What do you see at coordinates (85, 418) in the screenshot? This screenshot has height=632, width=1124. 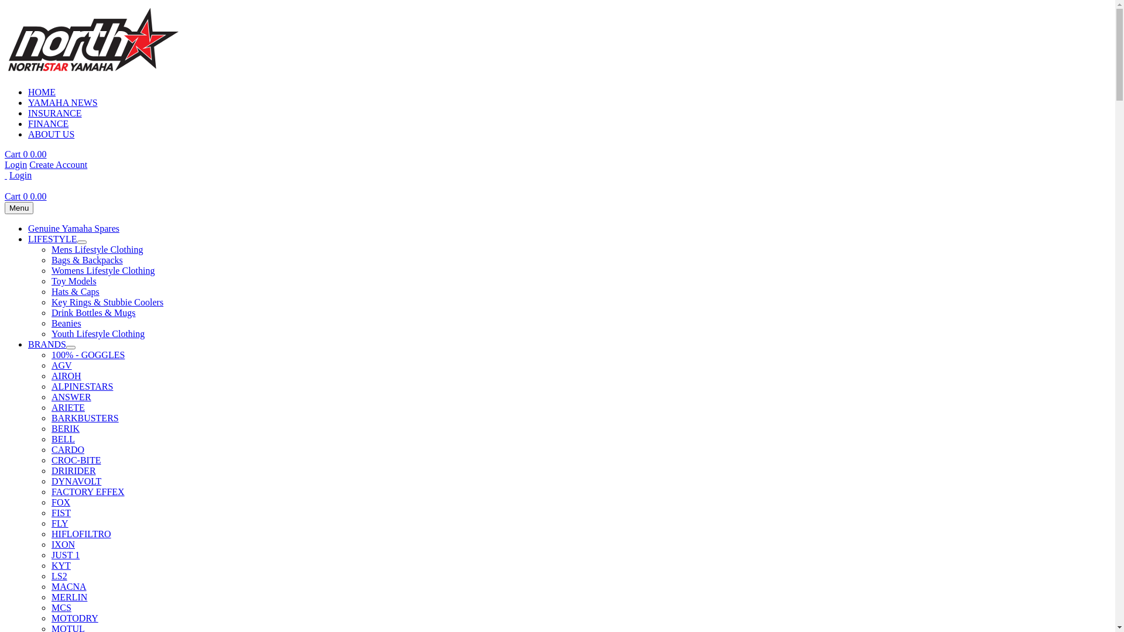 I see `BARKBUSTERS` at bounding box center [85, 418].